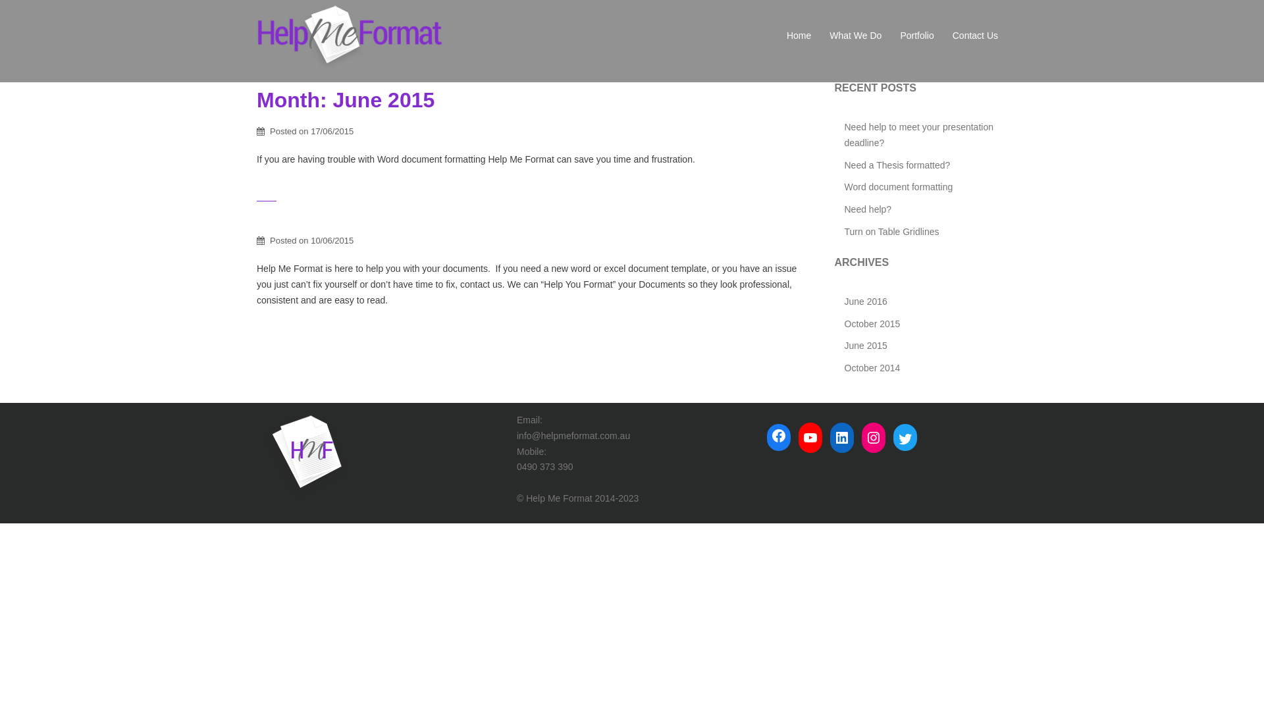 The height and width of the screenshot is (711, 1264). What do you see at coordinates (918, 135) in the screenshot?
I see `Need help to meet your presentation deadline?` at bounding box center [918, 135].